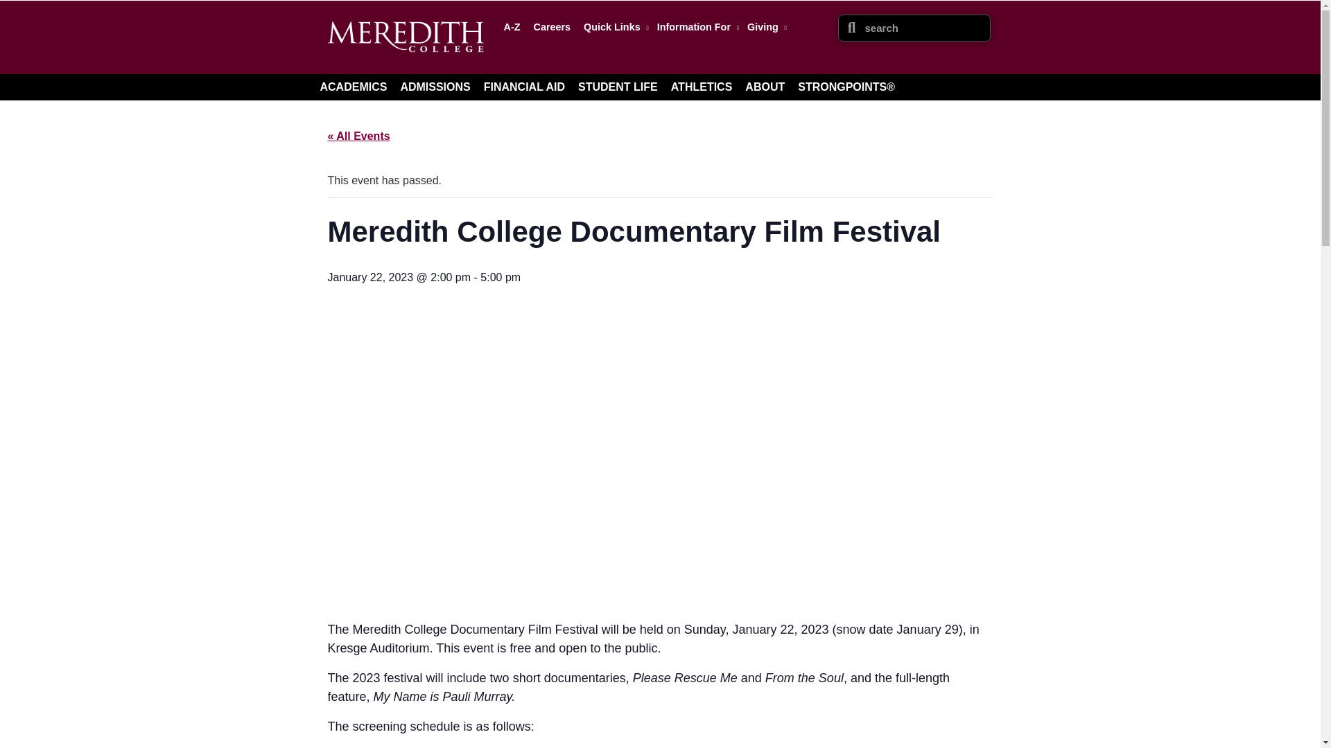  What do you see at coordinates (512, 26) in the screenshot?
I see `A-Z` at bounding box center [512, 26].